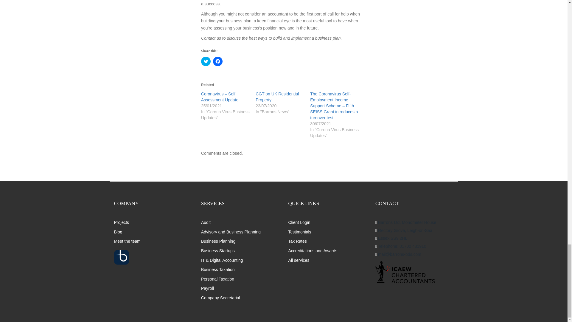  I want to click on Click to share on Twitter, so click(206, 61).